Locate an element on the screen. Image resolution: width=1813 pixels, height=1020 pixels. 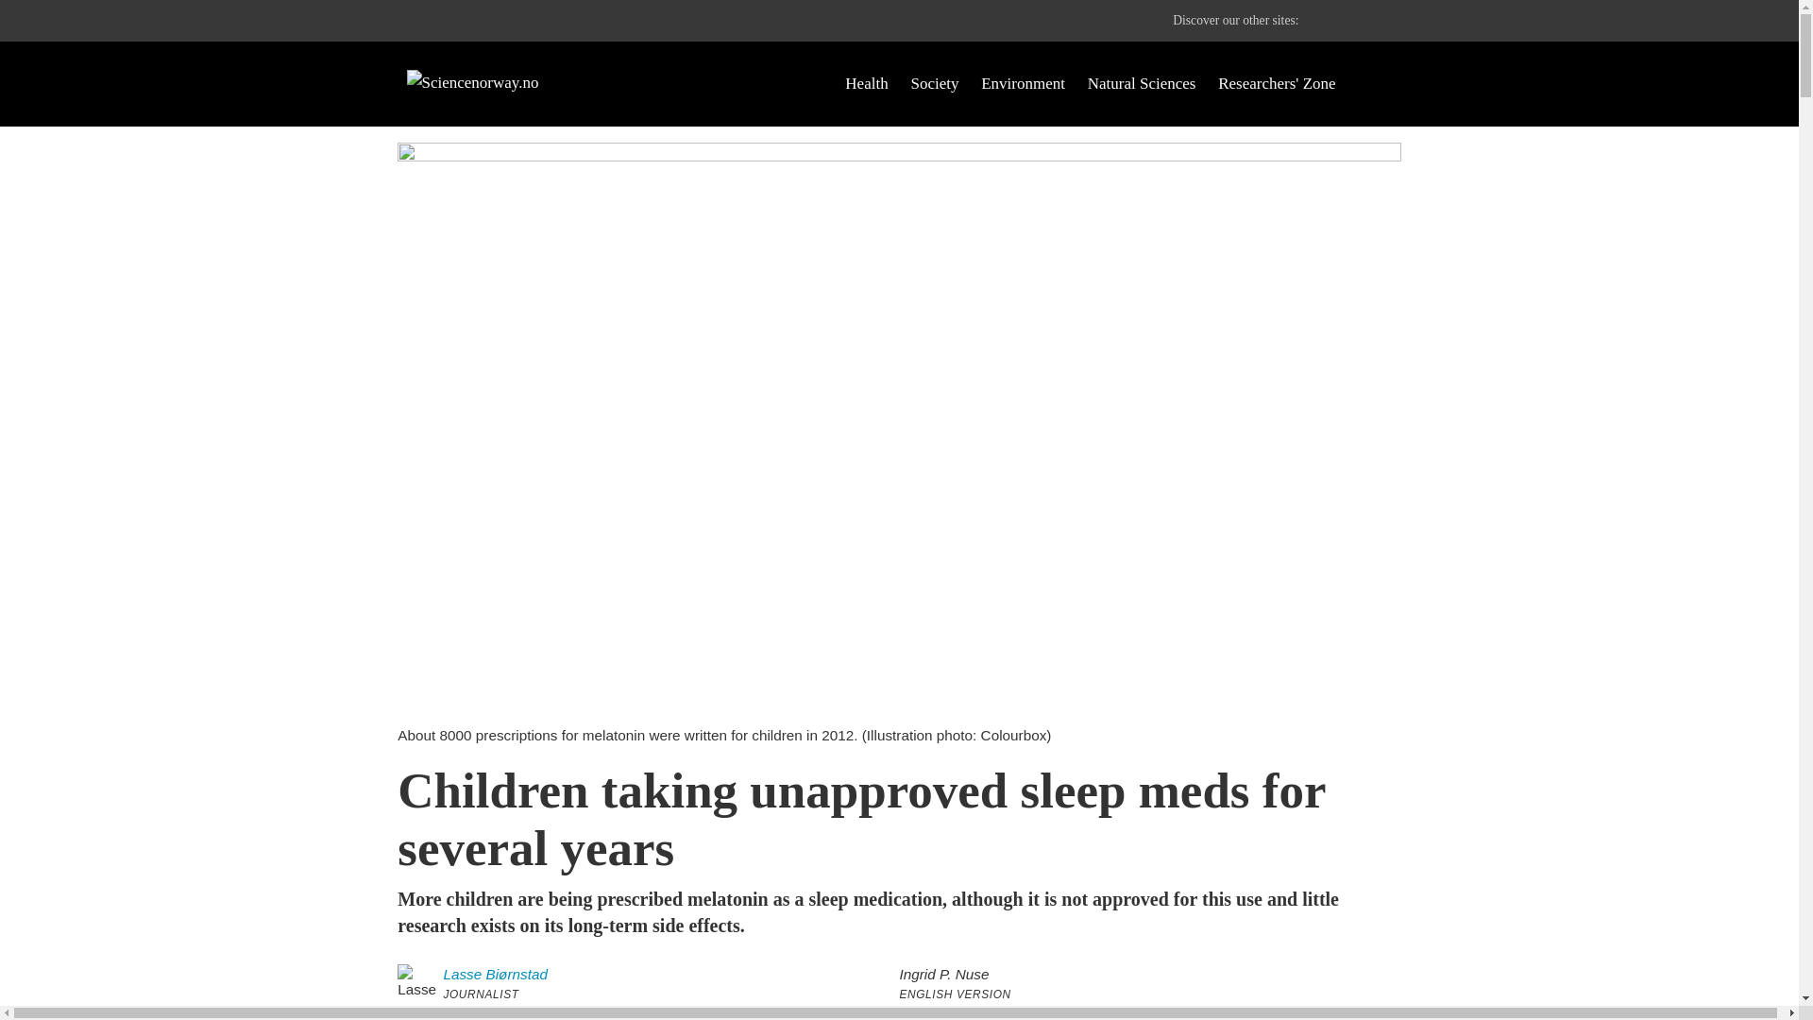
Environment is located at coordinates (1023, 83).